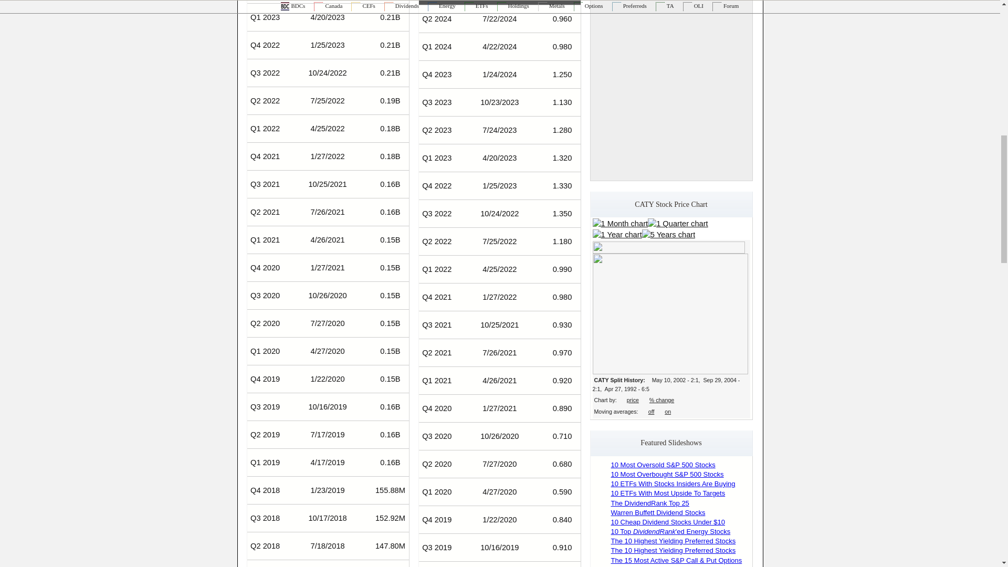 The height and width of the screenshot is (567, 1008). I want to click on on, so click(668, 411).